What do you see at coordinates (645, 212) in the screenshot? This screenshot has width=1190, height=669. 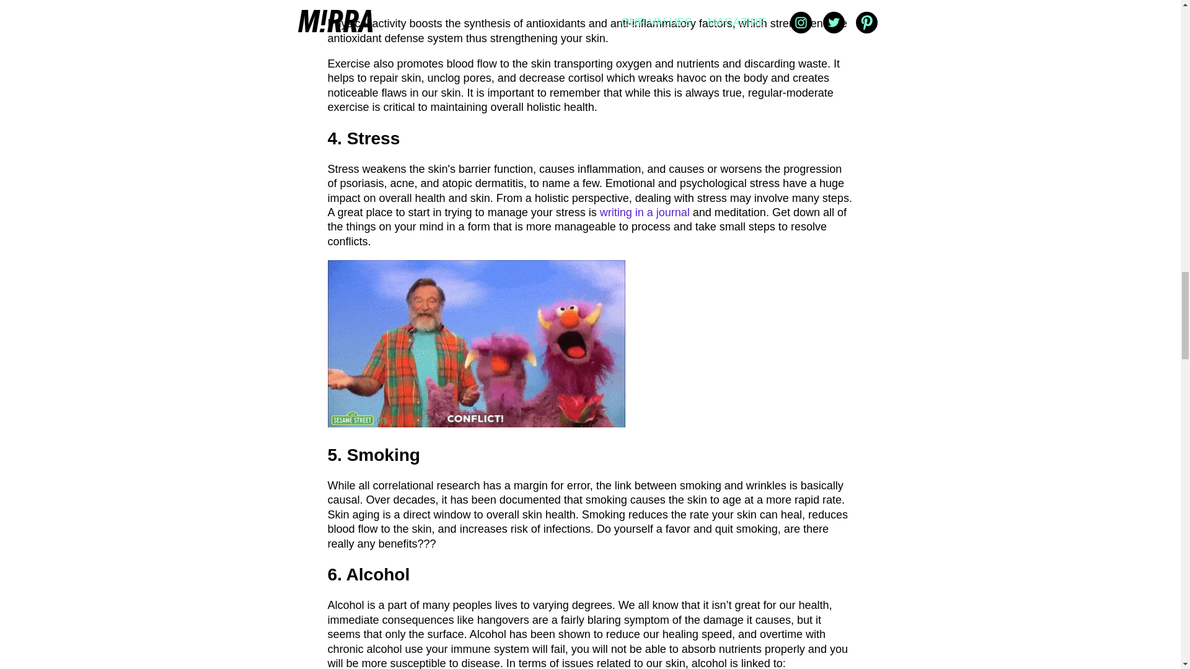 I see `writing in a journal` at bounding box center [645, 212].